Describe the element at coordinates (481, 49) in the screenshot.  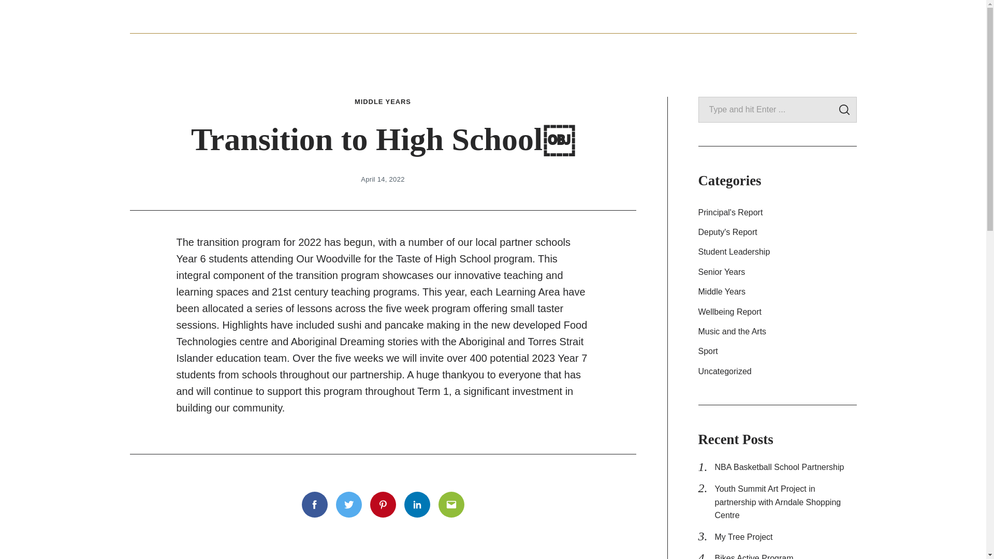
I see `SENIOR YEARS` at that location.